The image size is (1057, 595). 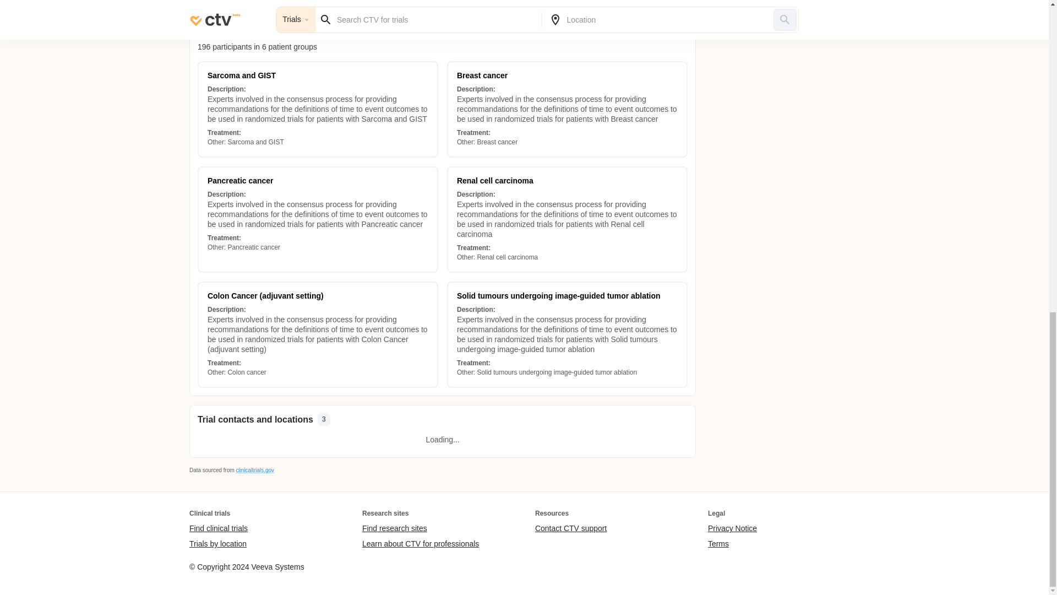 I want to click on Find research sites, so click(x=421, y=529).